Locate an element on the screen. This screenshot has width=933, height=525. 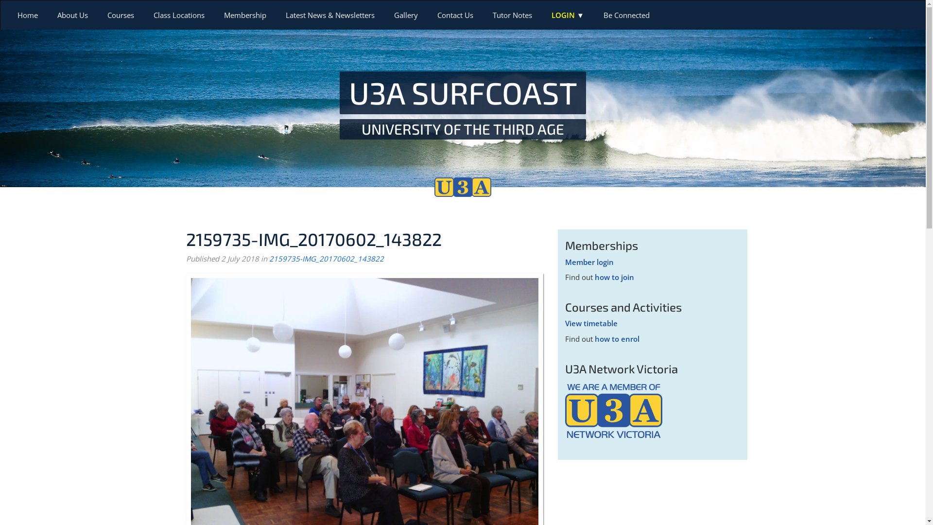
Class Locations is located at coordinates (179, 15).